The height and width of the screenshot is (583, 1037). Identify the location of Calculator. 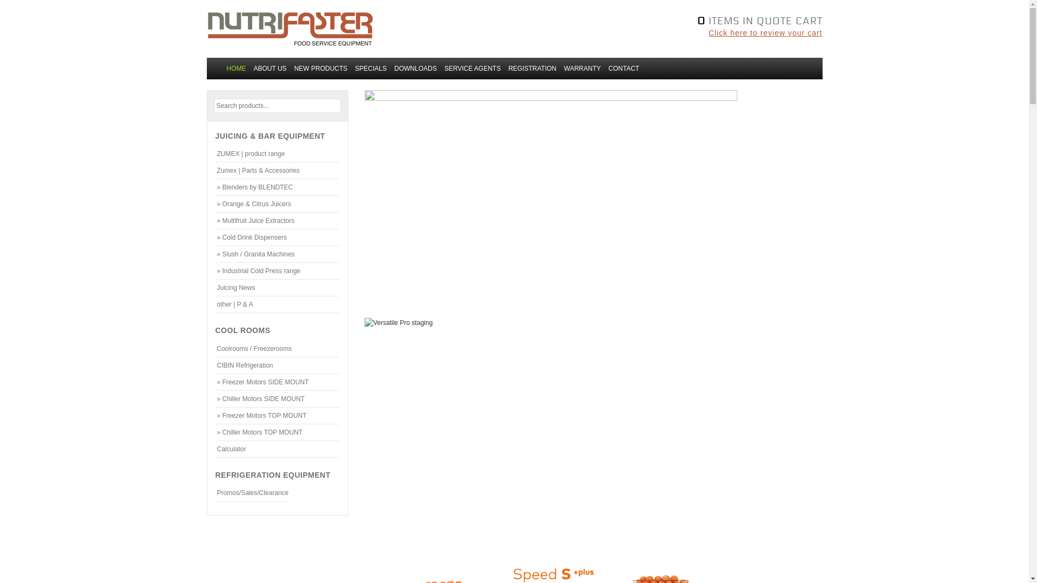
(278, 449).